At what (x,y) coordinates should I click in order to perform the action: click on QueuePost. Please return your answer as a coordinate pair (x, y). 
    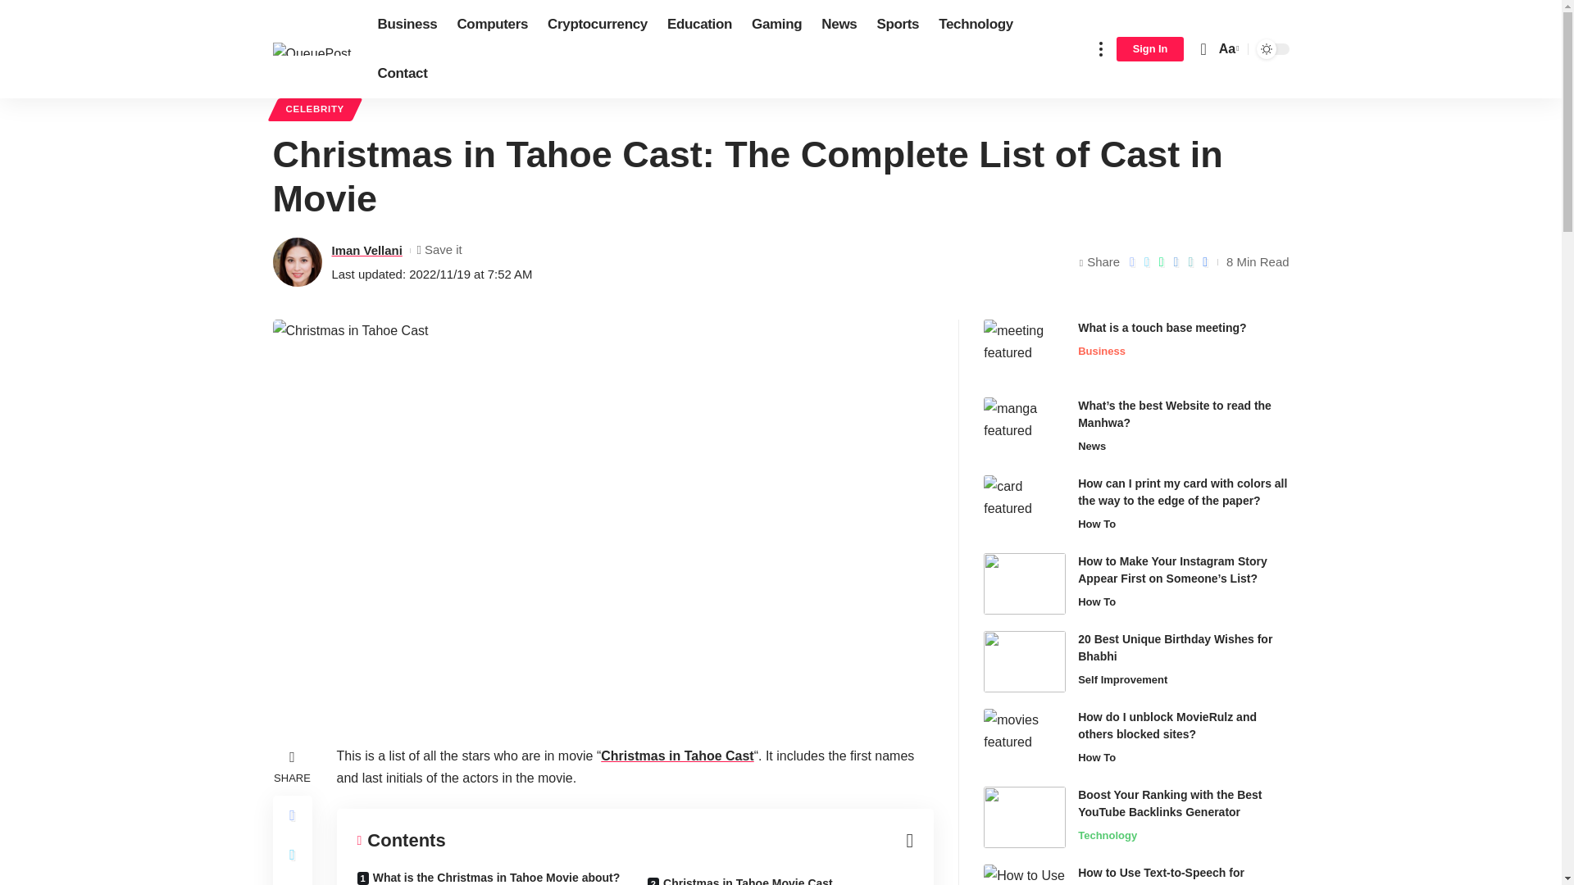
    Looking at the image, I should click on (312, 48).